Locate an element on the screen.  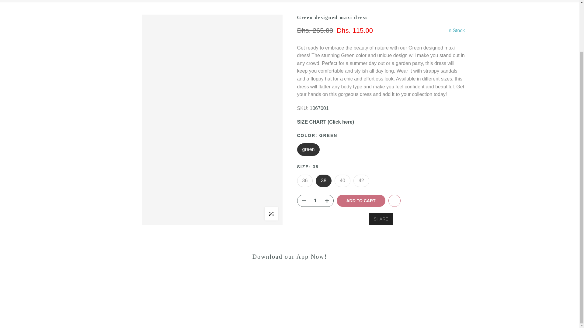
green is located at coordinates (308, 149).